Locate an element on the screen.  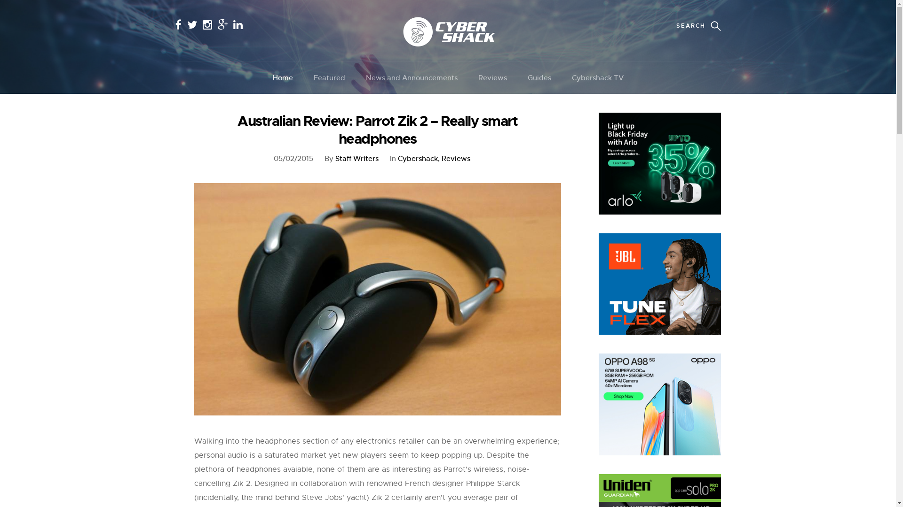
Guides is located at coordinates (539, 78).